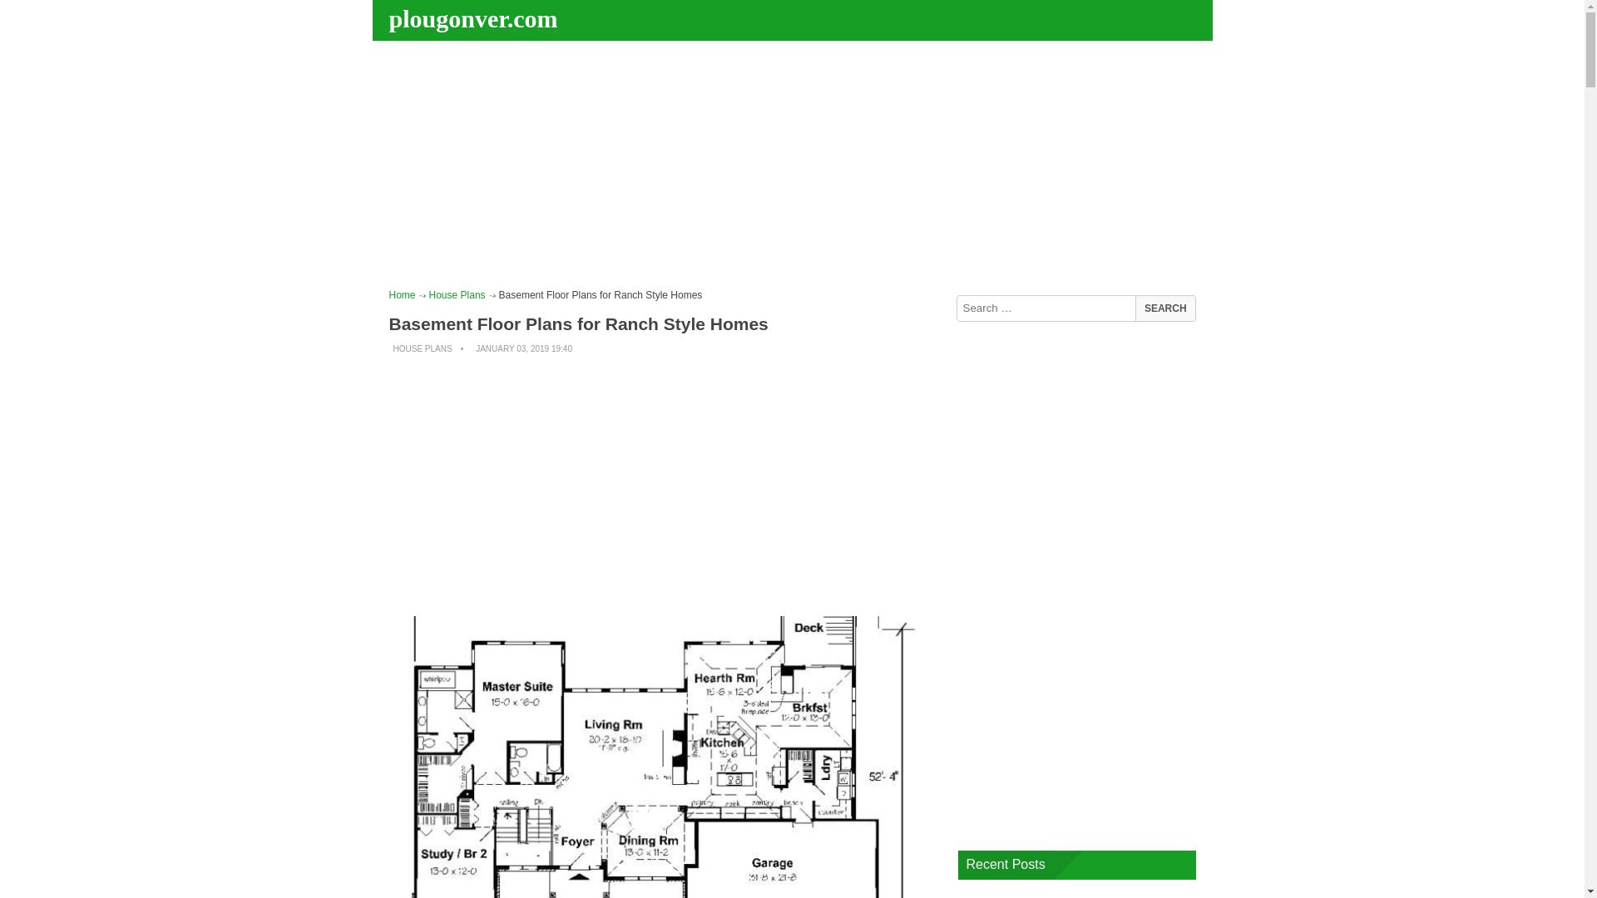  I want to click on Advertisement, so click(665, 486).